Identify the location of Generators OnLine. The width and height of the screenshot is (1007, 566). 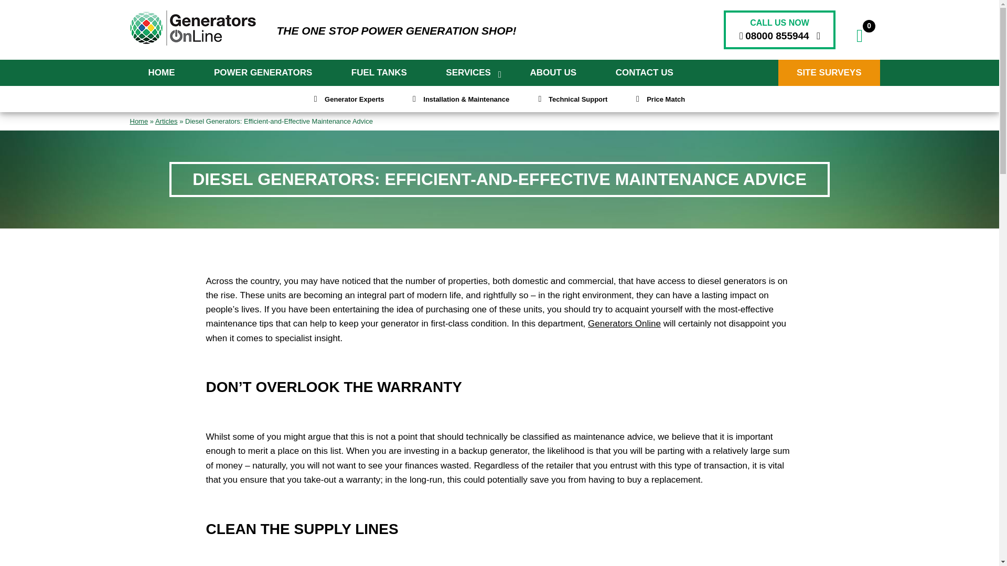
(192, 28).